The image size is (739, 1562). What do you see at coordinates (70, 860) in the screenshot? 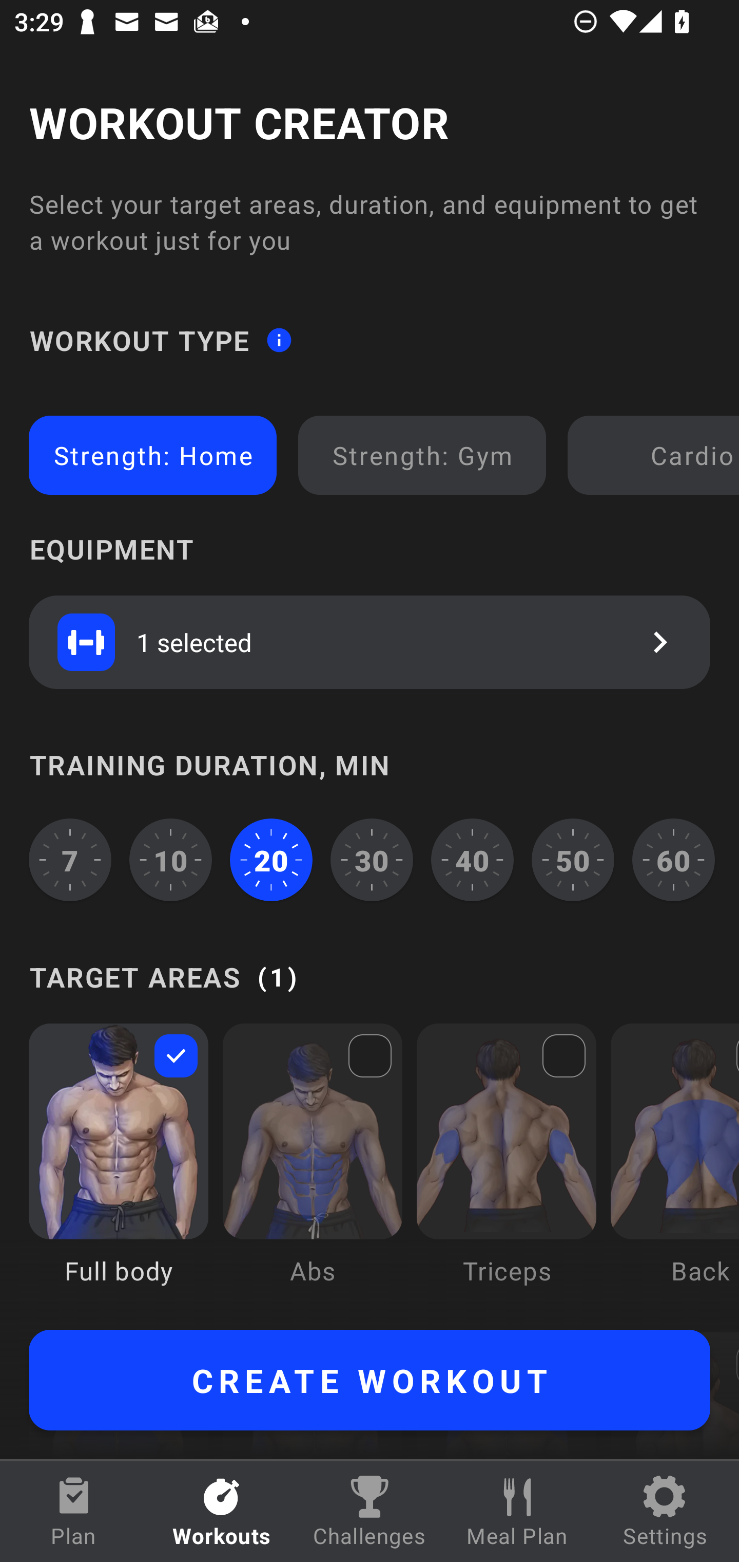
I see `7` at bounding box center [70, 860].